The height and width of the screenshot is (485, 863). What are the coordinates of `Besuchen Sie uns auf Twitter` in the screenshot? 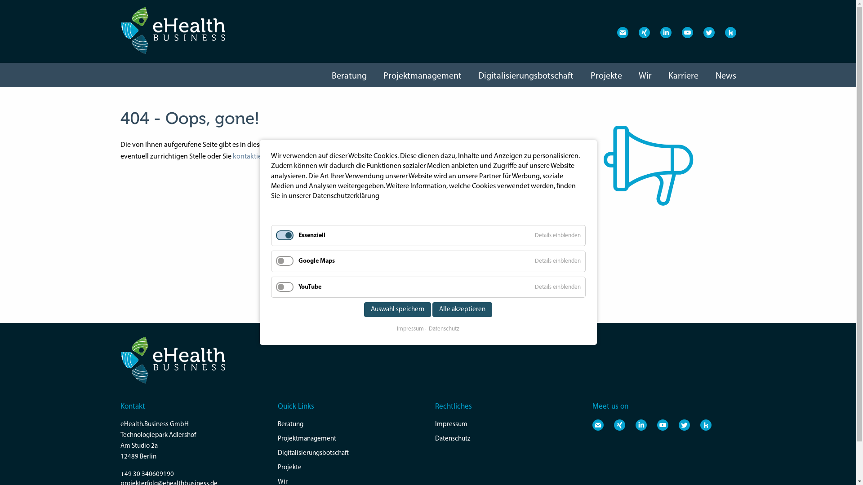 It's located at (684, 425).